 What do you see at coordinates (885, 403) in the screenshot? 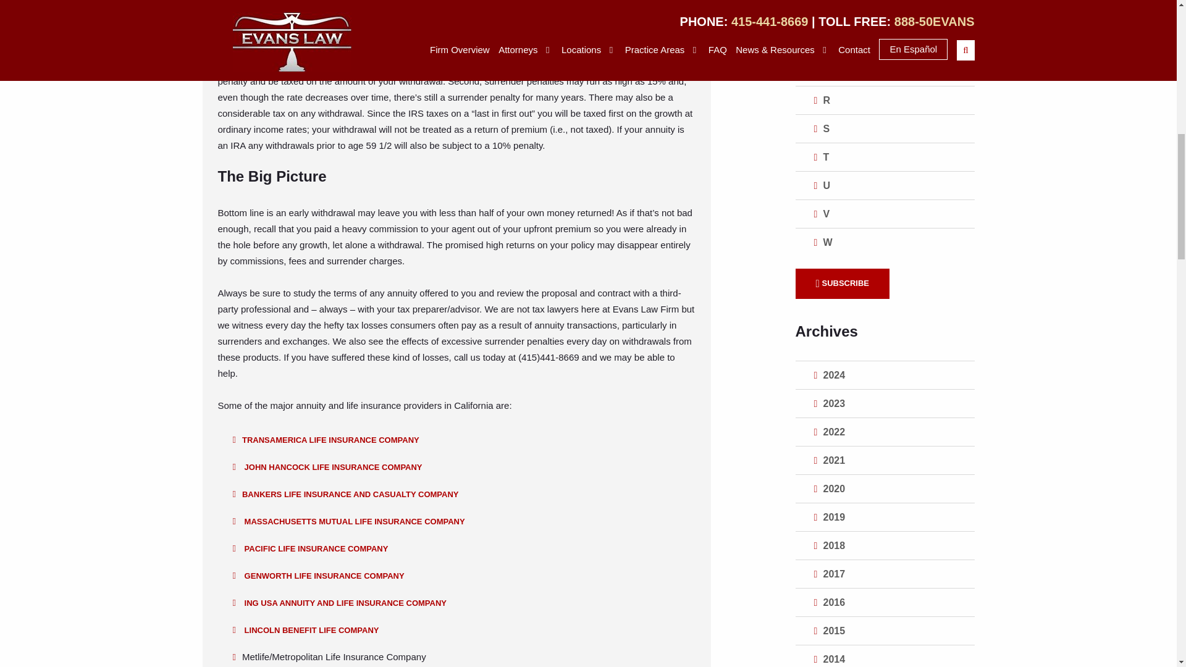
I see `Year 2023 archives` at bounding box center [885, 403].